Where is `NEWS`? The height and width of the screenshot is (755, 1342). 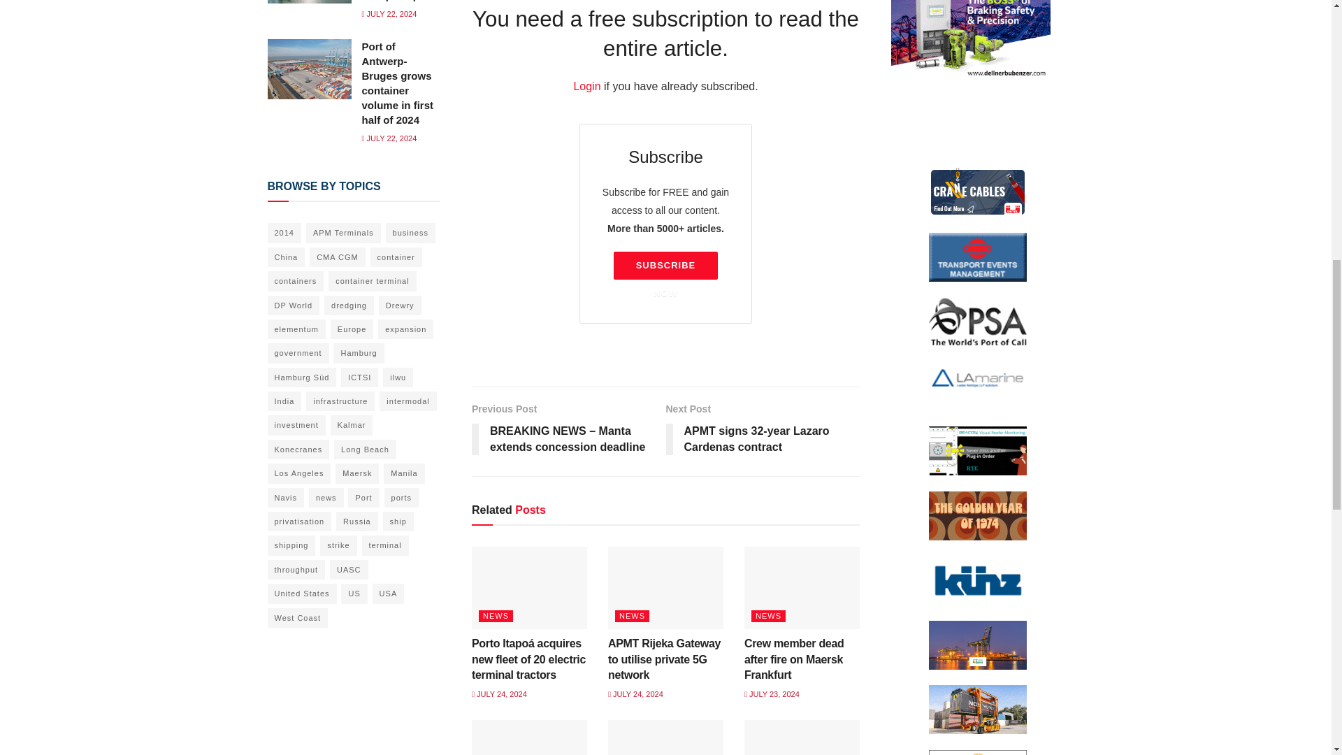 NEWS is located at coordinates (665, 265).